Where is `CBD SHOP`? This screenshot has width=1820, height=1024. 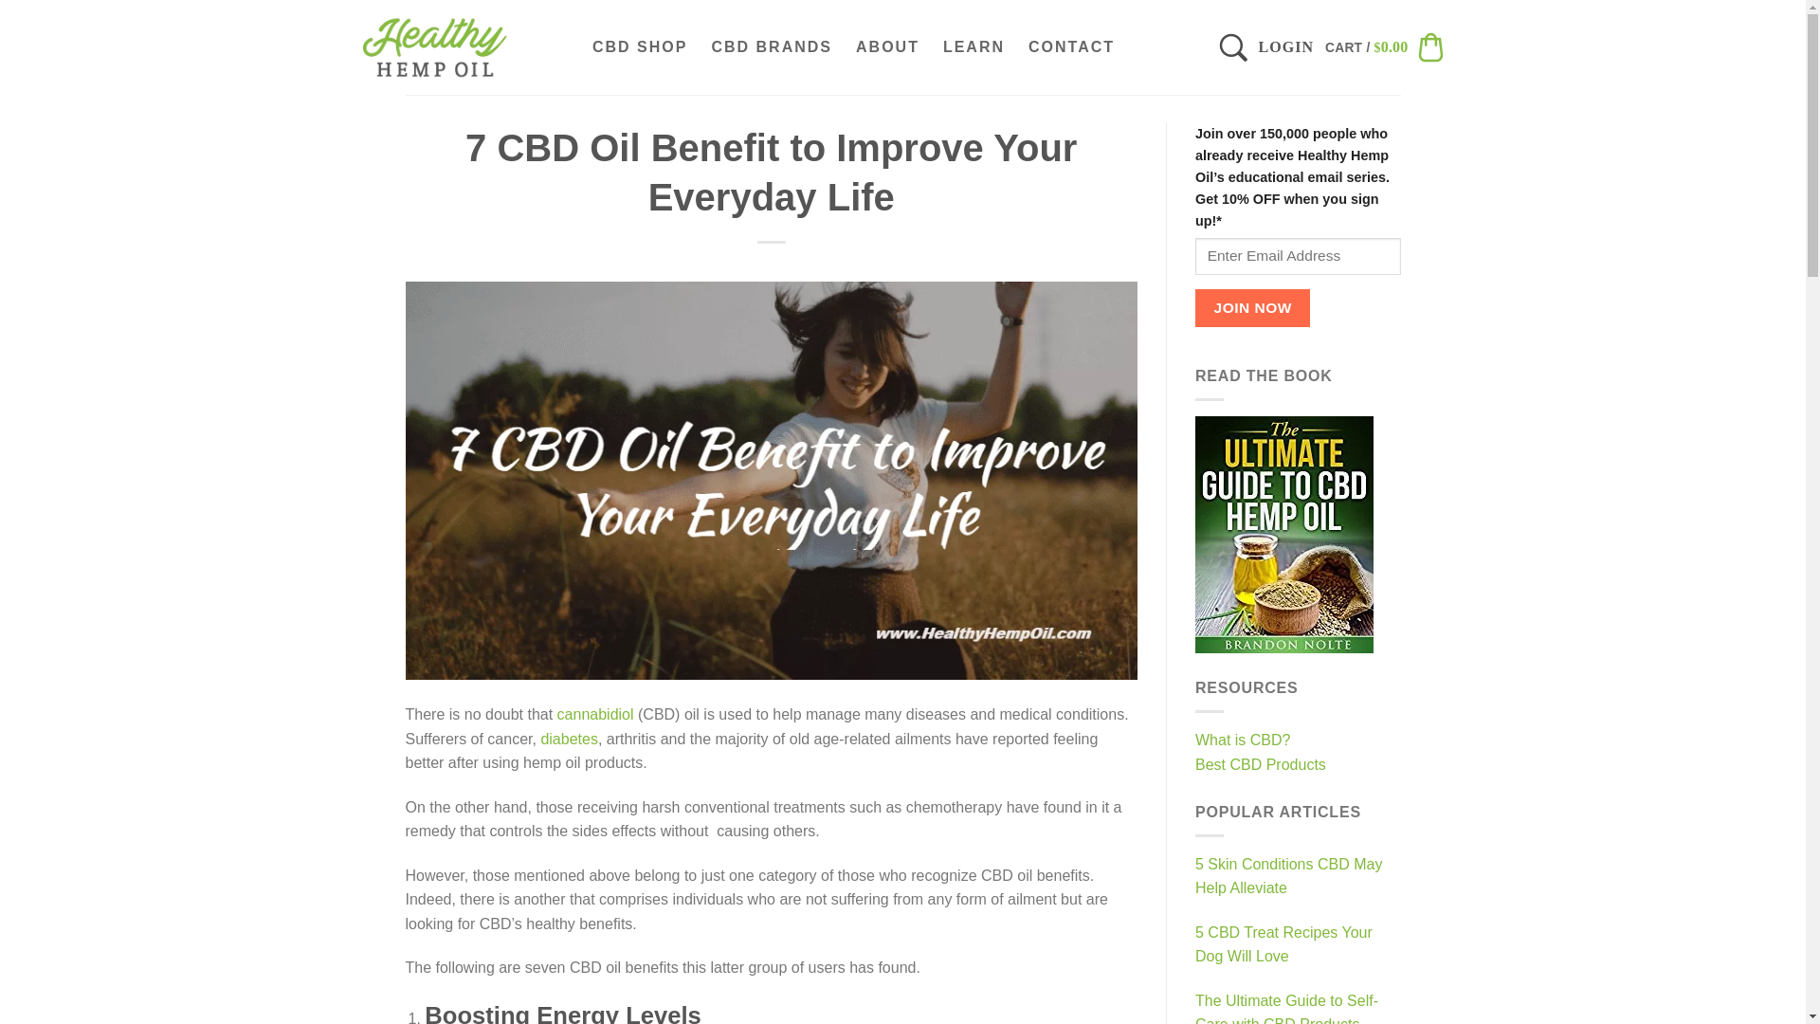 CBD SHOP is located at coordinates (639, 46).